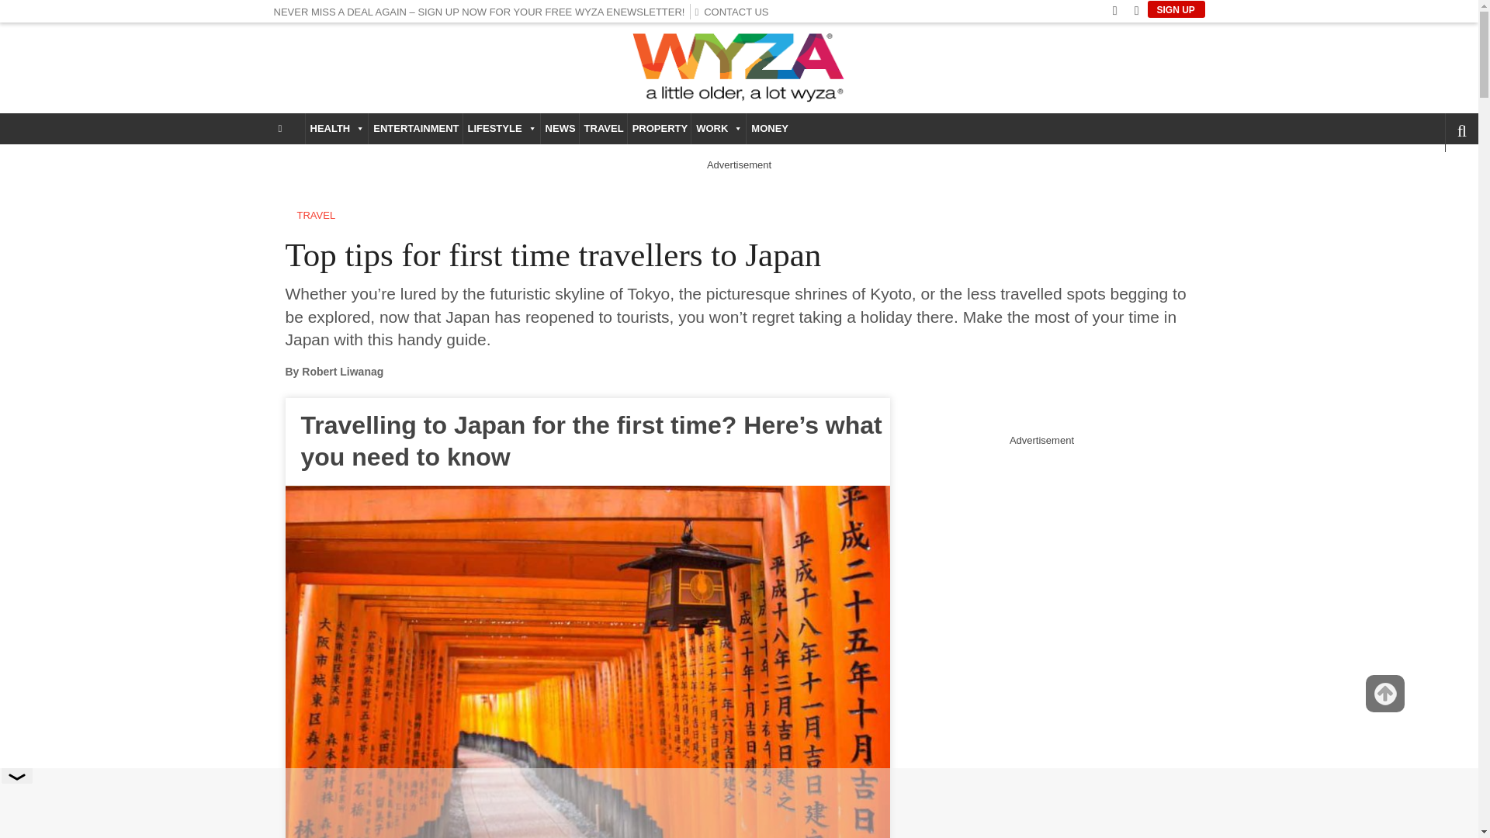 The width and height of the screenshot is (1490, 838). I want to click on Search, so click(1436, 175).